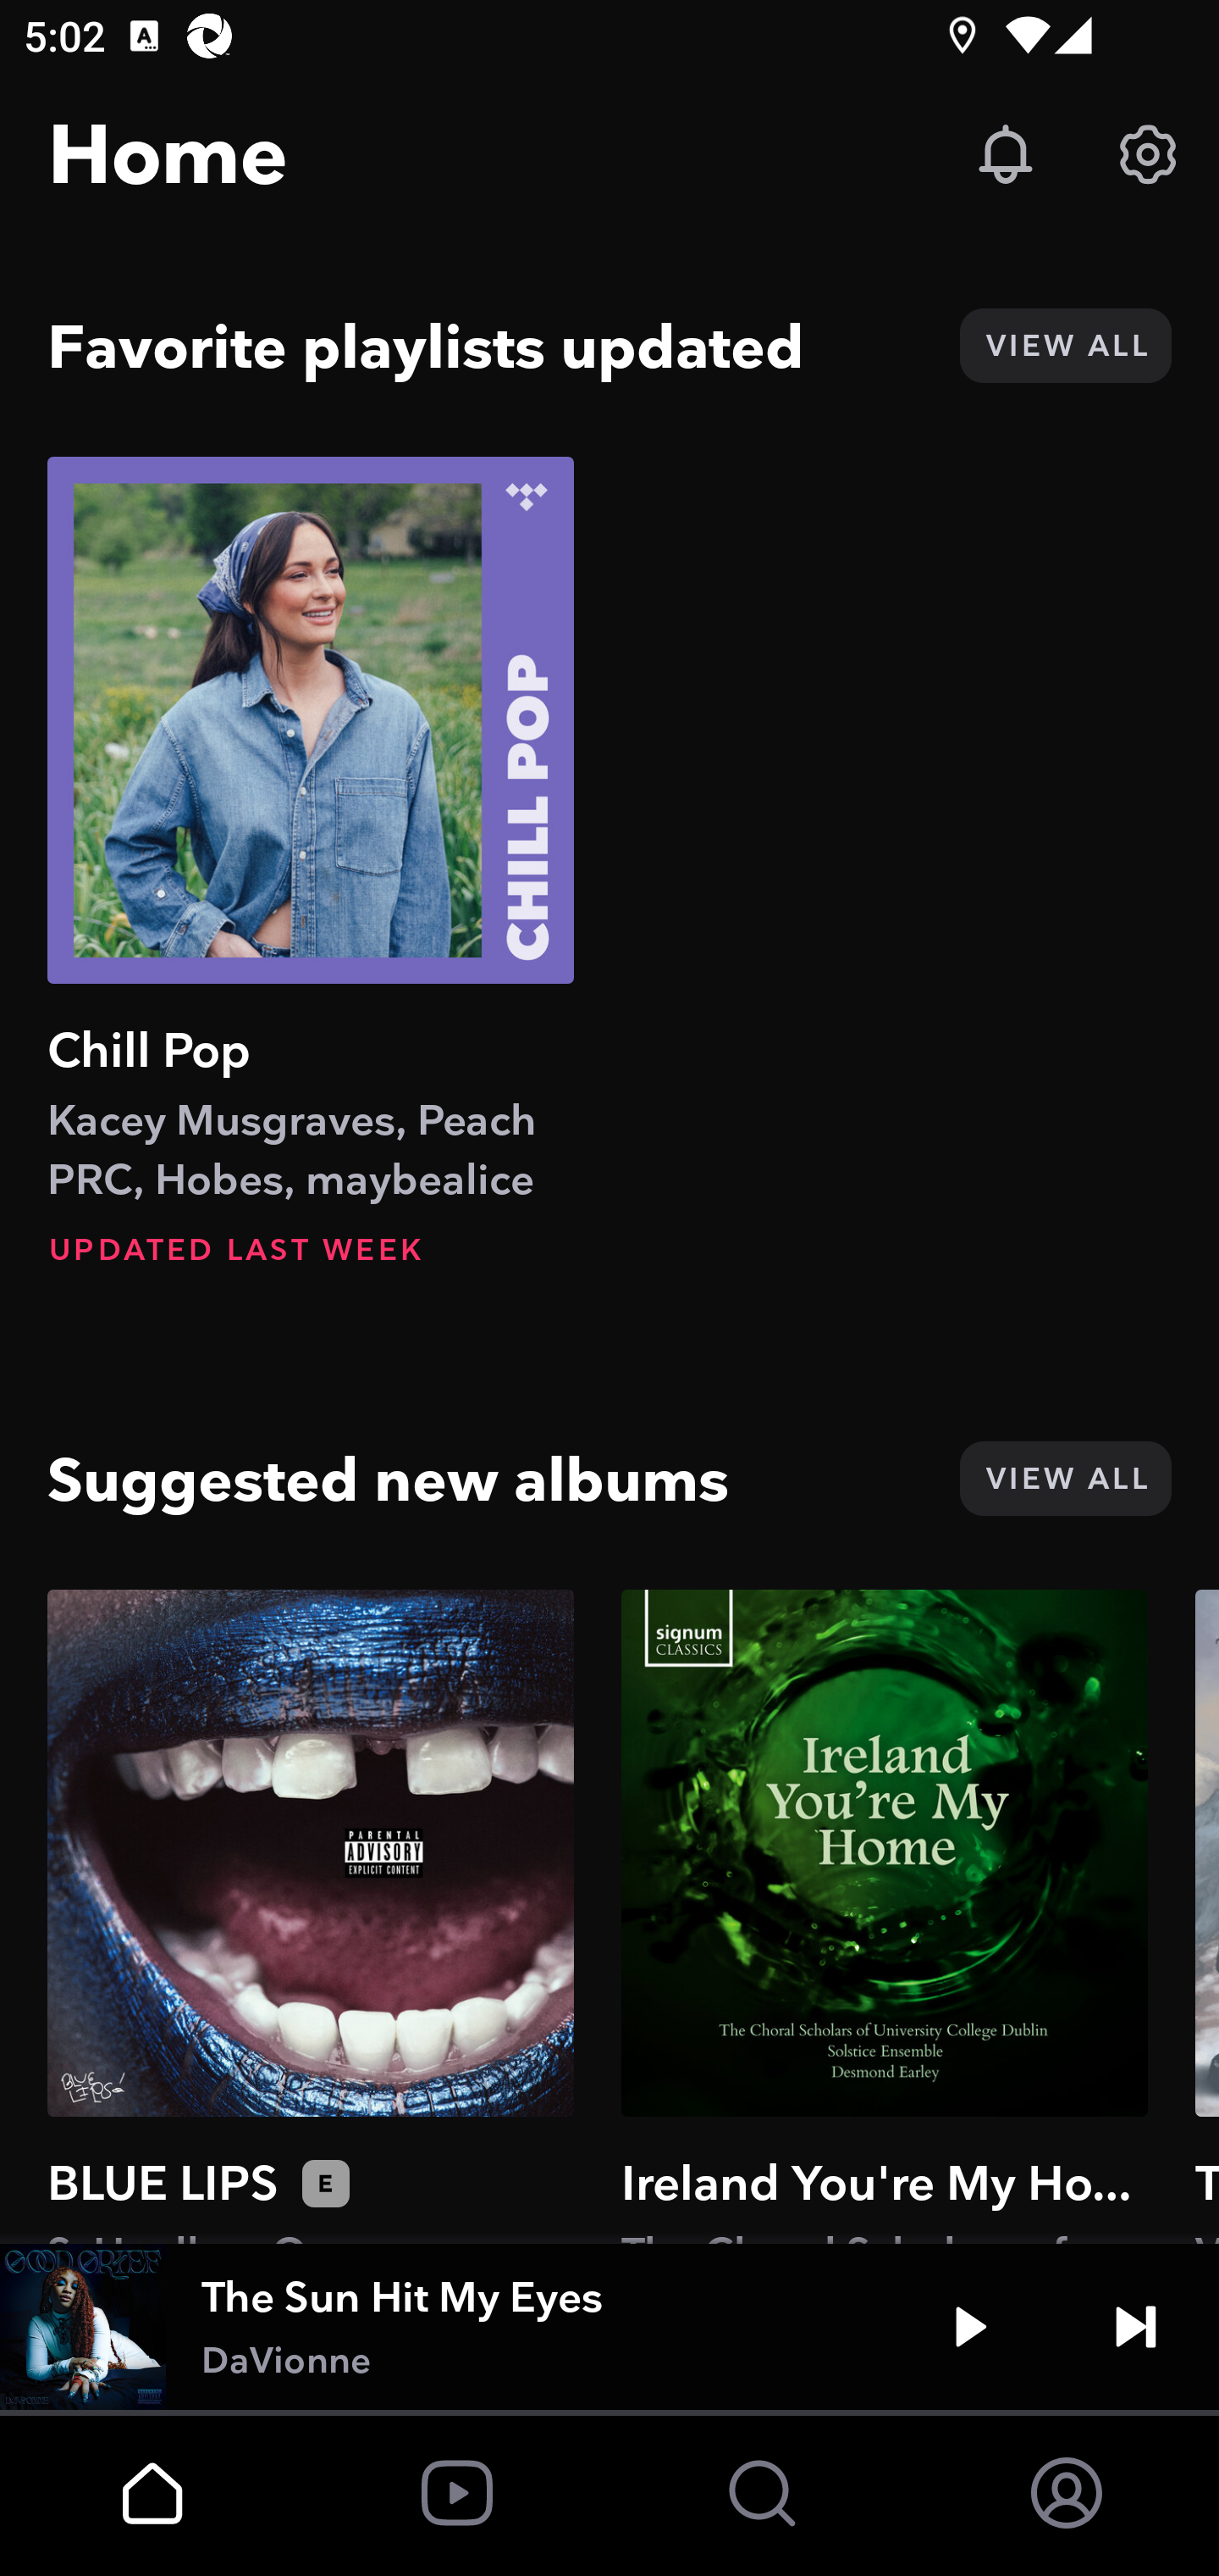 This screenshot has width=1219, height=2576. I want to click on VIEW ALL, so click(1065, 346).